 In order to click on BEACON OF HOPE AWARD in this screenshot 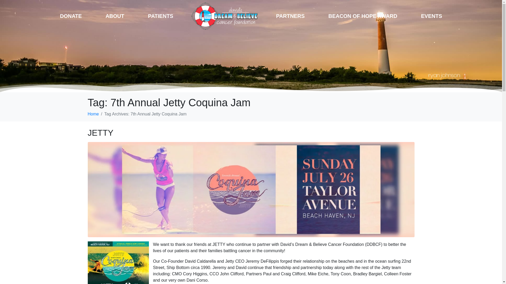, I will do `click(363, 16)`.